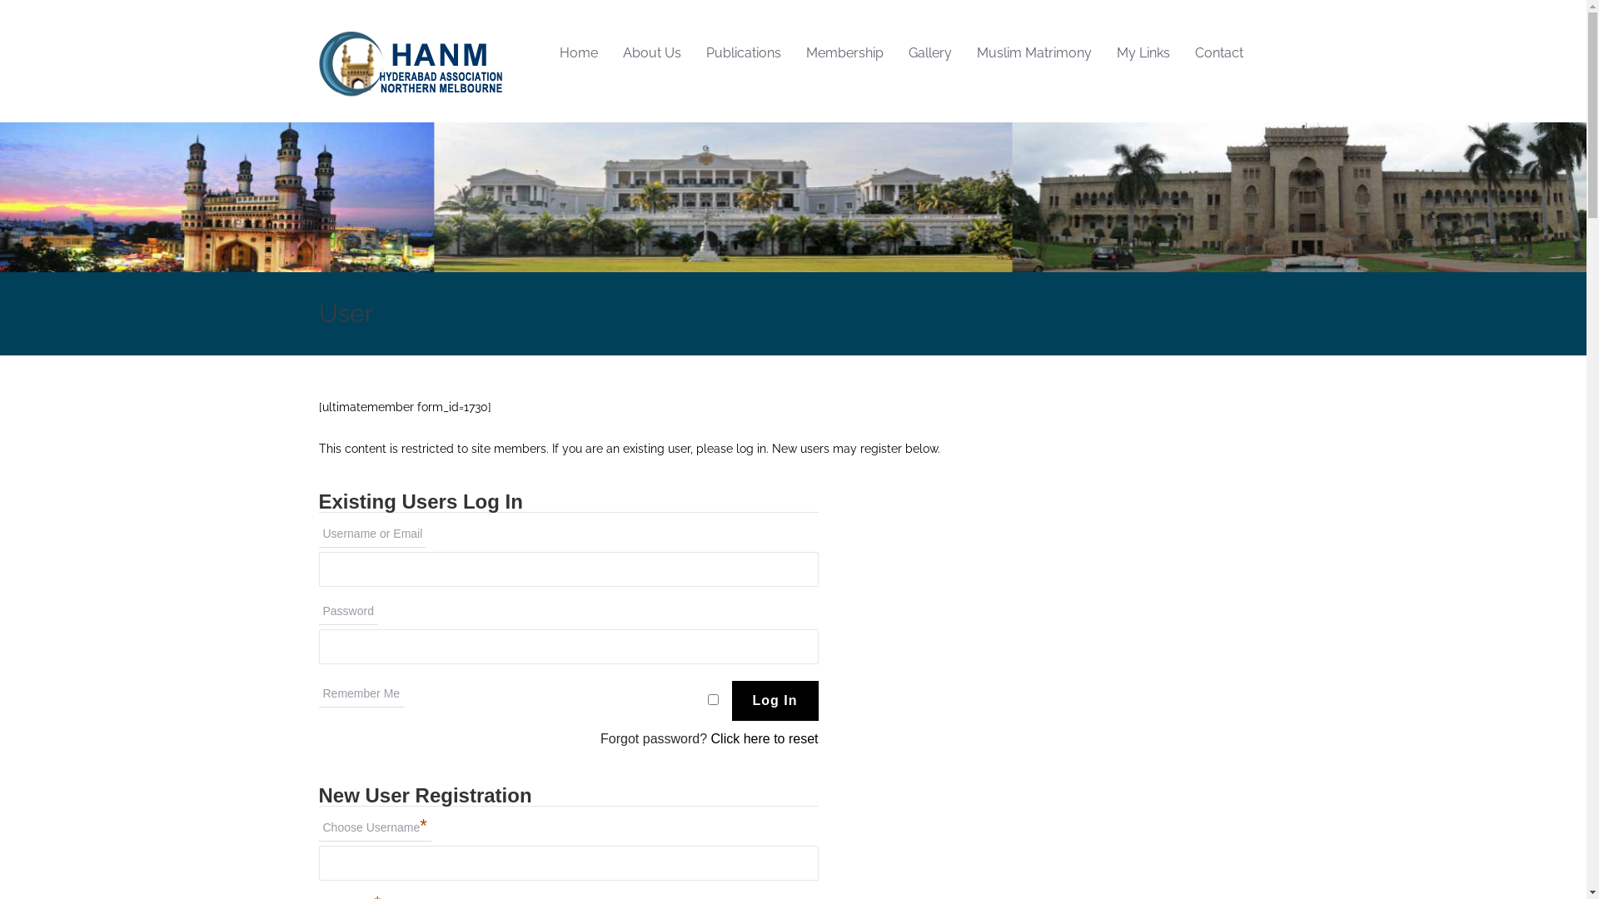 The width and height of the screenshot is (1599, 899). Describe the element at coordinates (765, 739) in the screenshot. I see `Click here to reset` at that location.